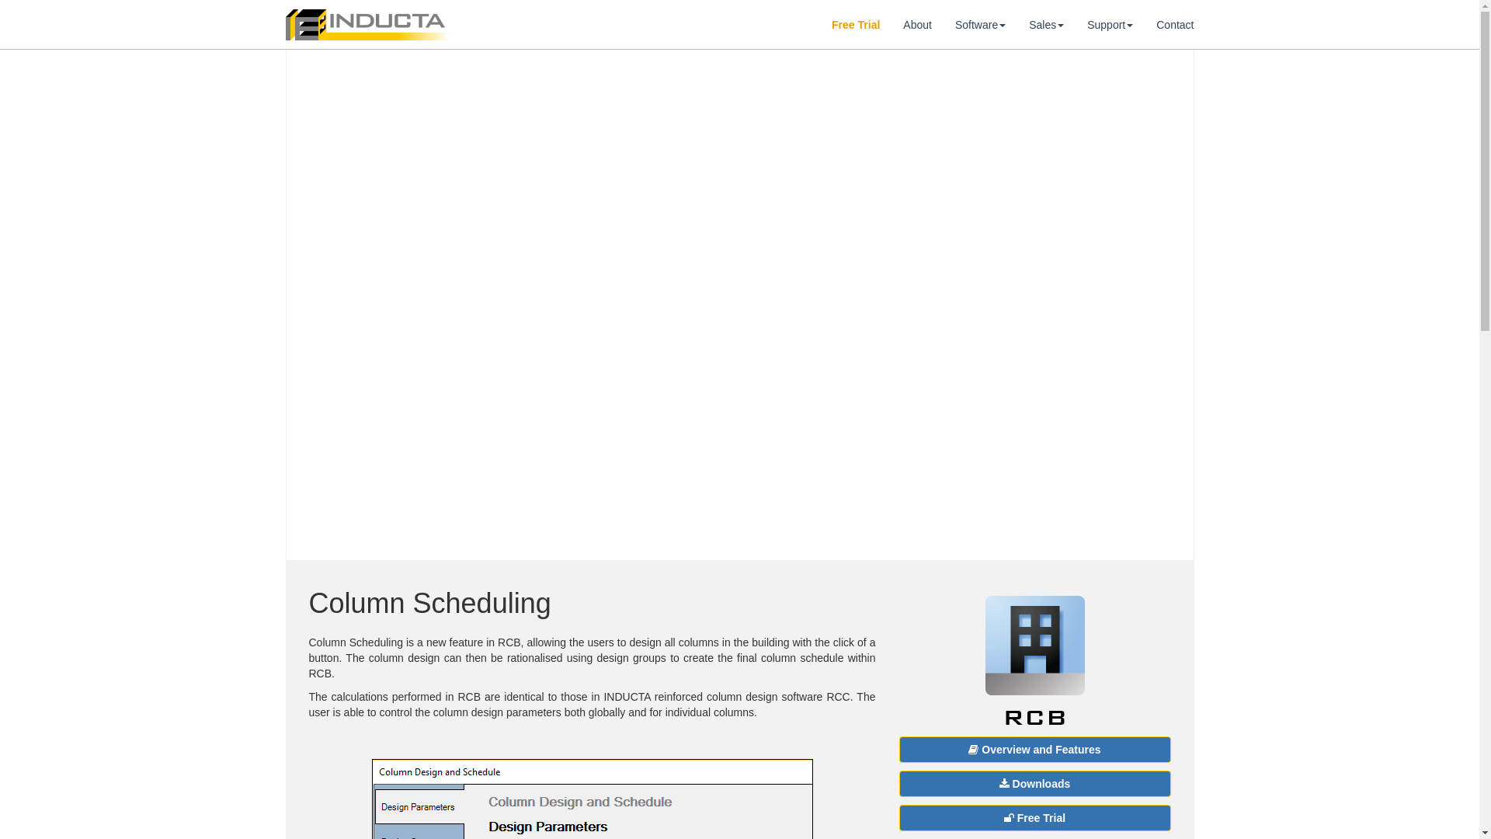  What do you see at coordinates (1035, 784) in the screenshot?
I see `Downloads` at bounding box center [1035, 784].